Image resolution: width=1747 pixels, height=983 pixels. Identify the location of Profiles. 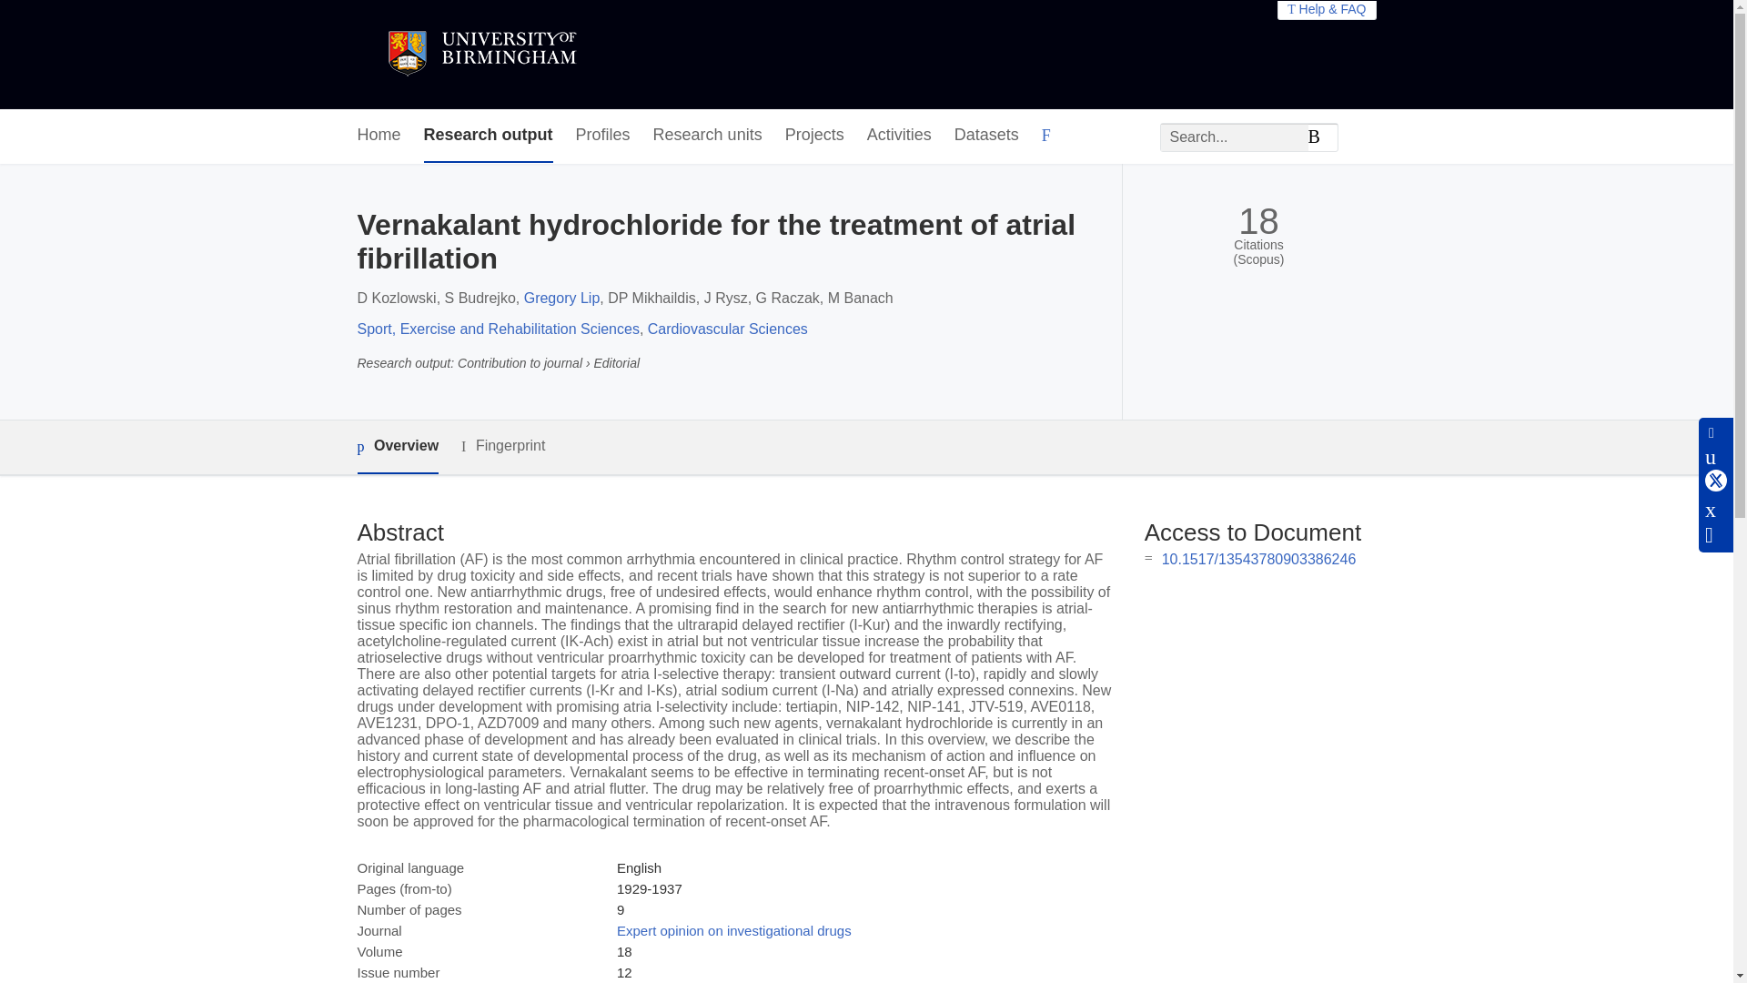
(603, 136).